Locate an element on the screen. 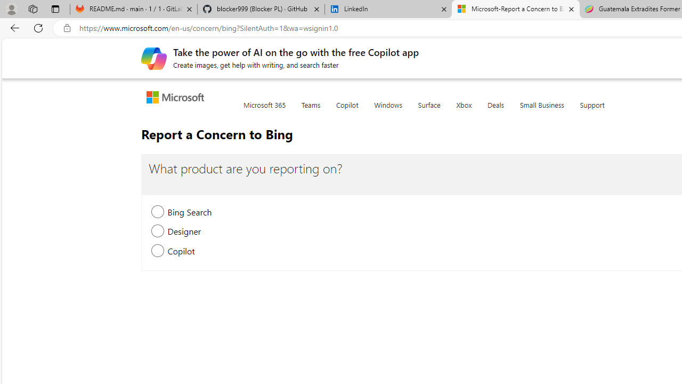  Small Business is located at coordinates (541, 111).